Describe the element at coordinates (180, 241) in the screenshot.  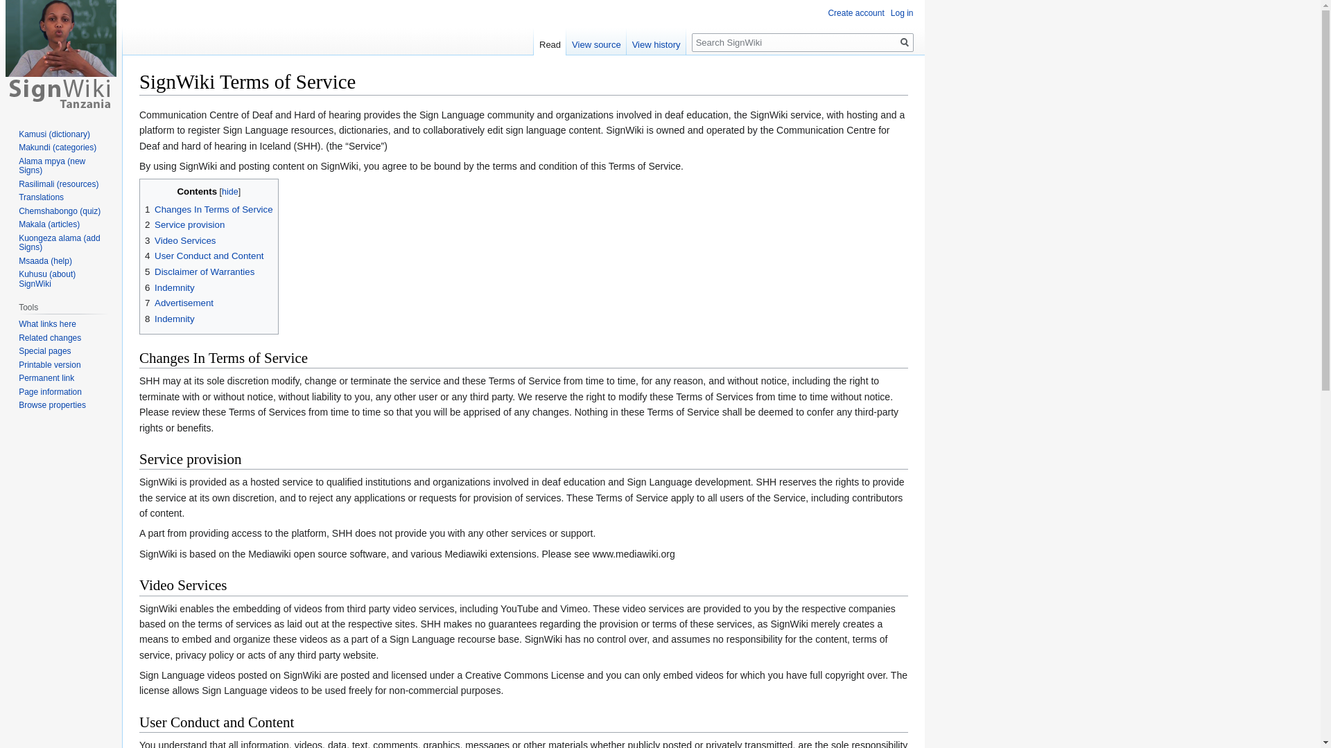
I see `3 Video Services` at that location.